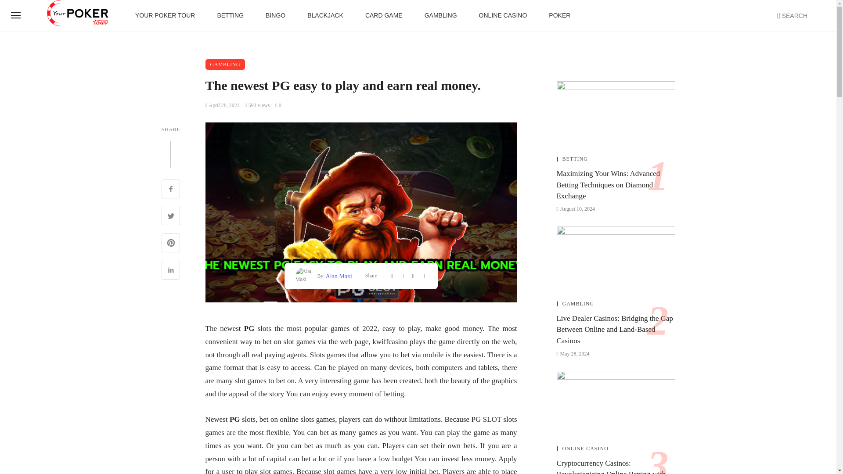  I want to click on Alan Maxi, so click(338, 276).